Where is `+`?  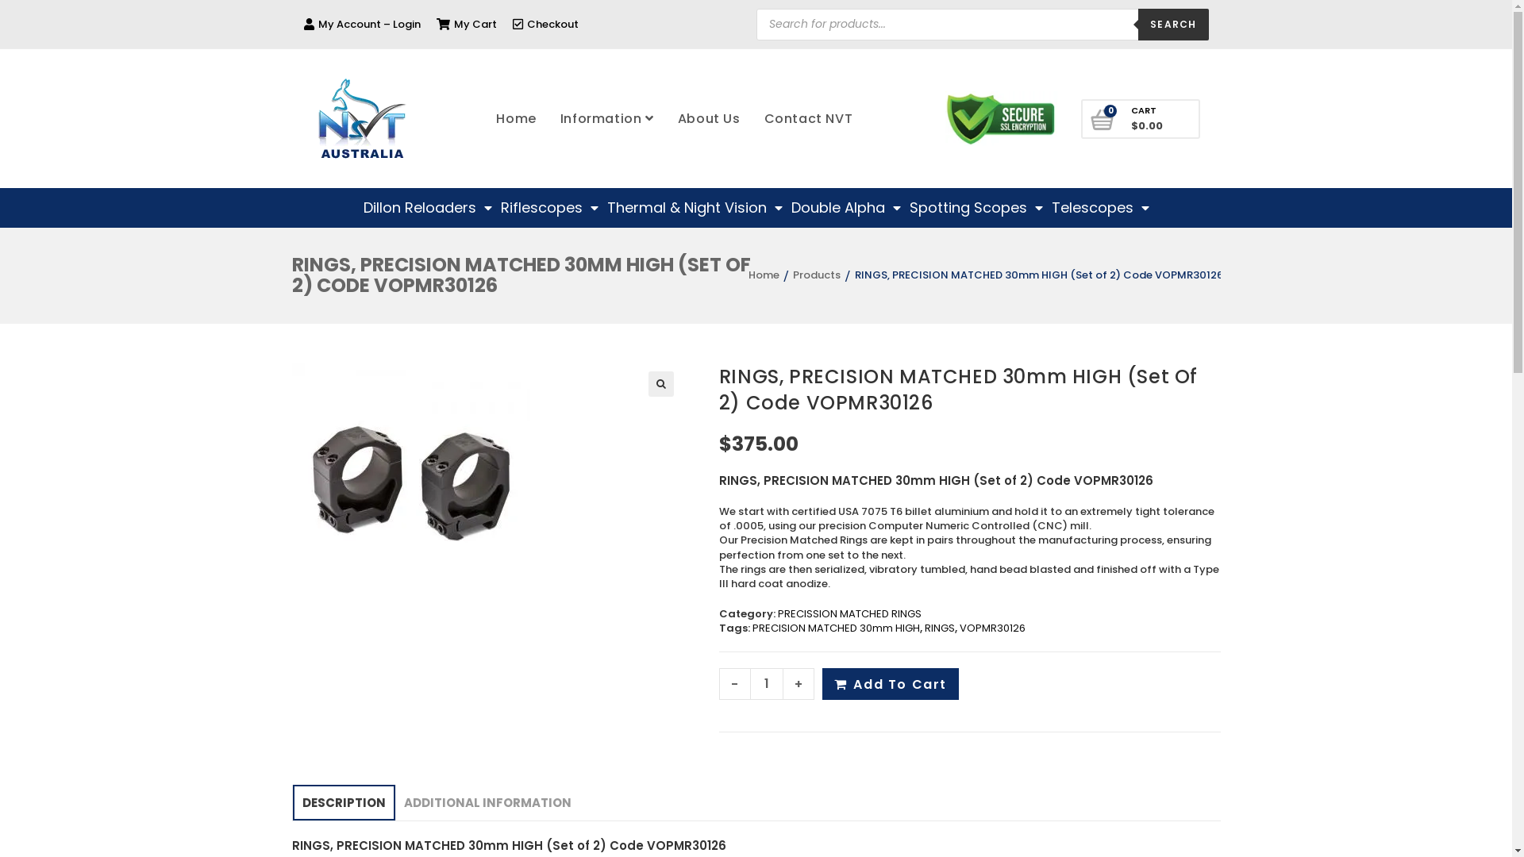
+ is located at coordinates (799, 684).